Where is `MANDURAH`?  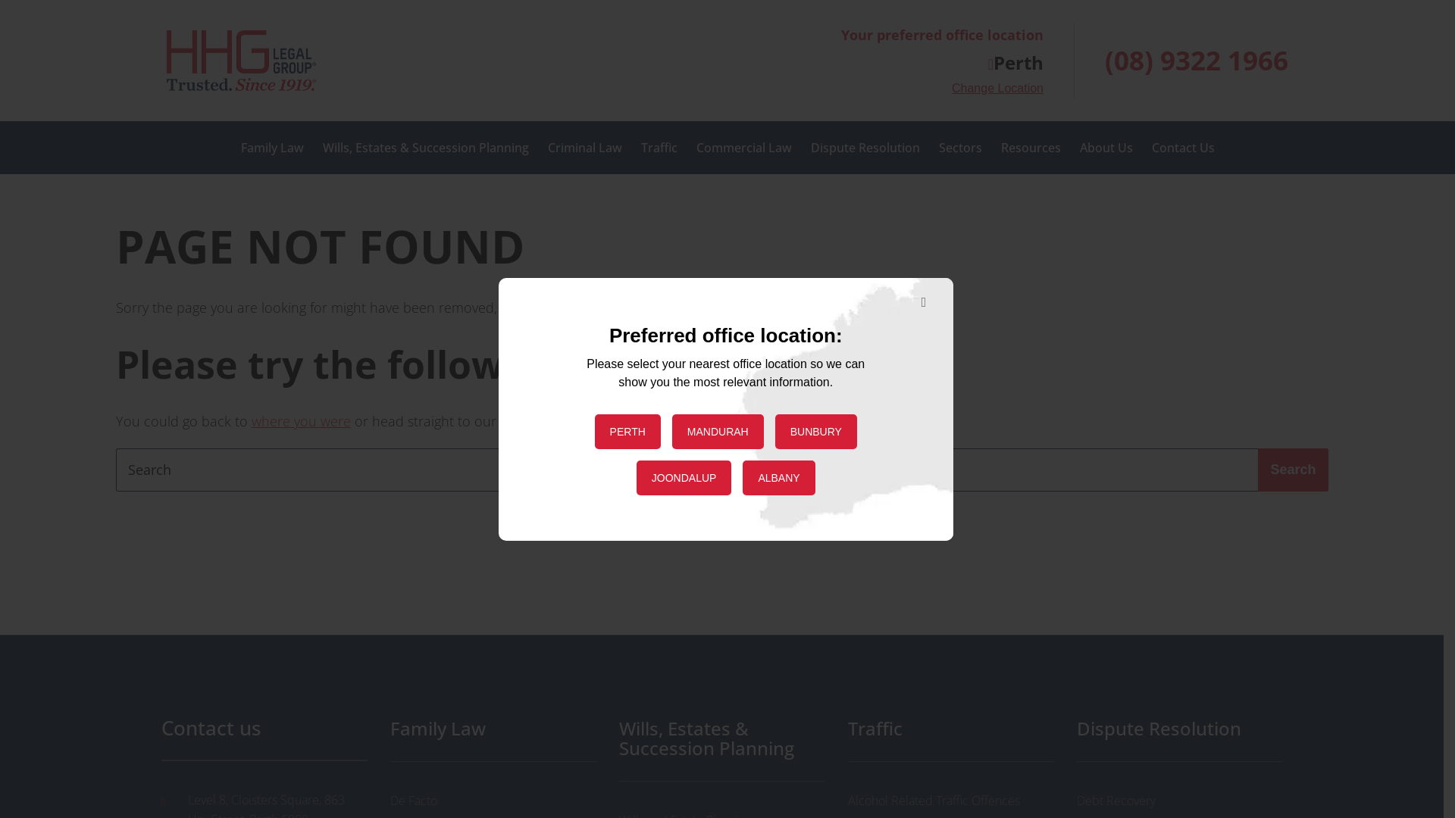
MANDURAH is located at coordinates (718, 431).